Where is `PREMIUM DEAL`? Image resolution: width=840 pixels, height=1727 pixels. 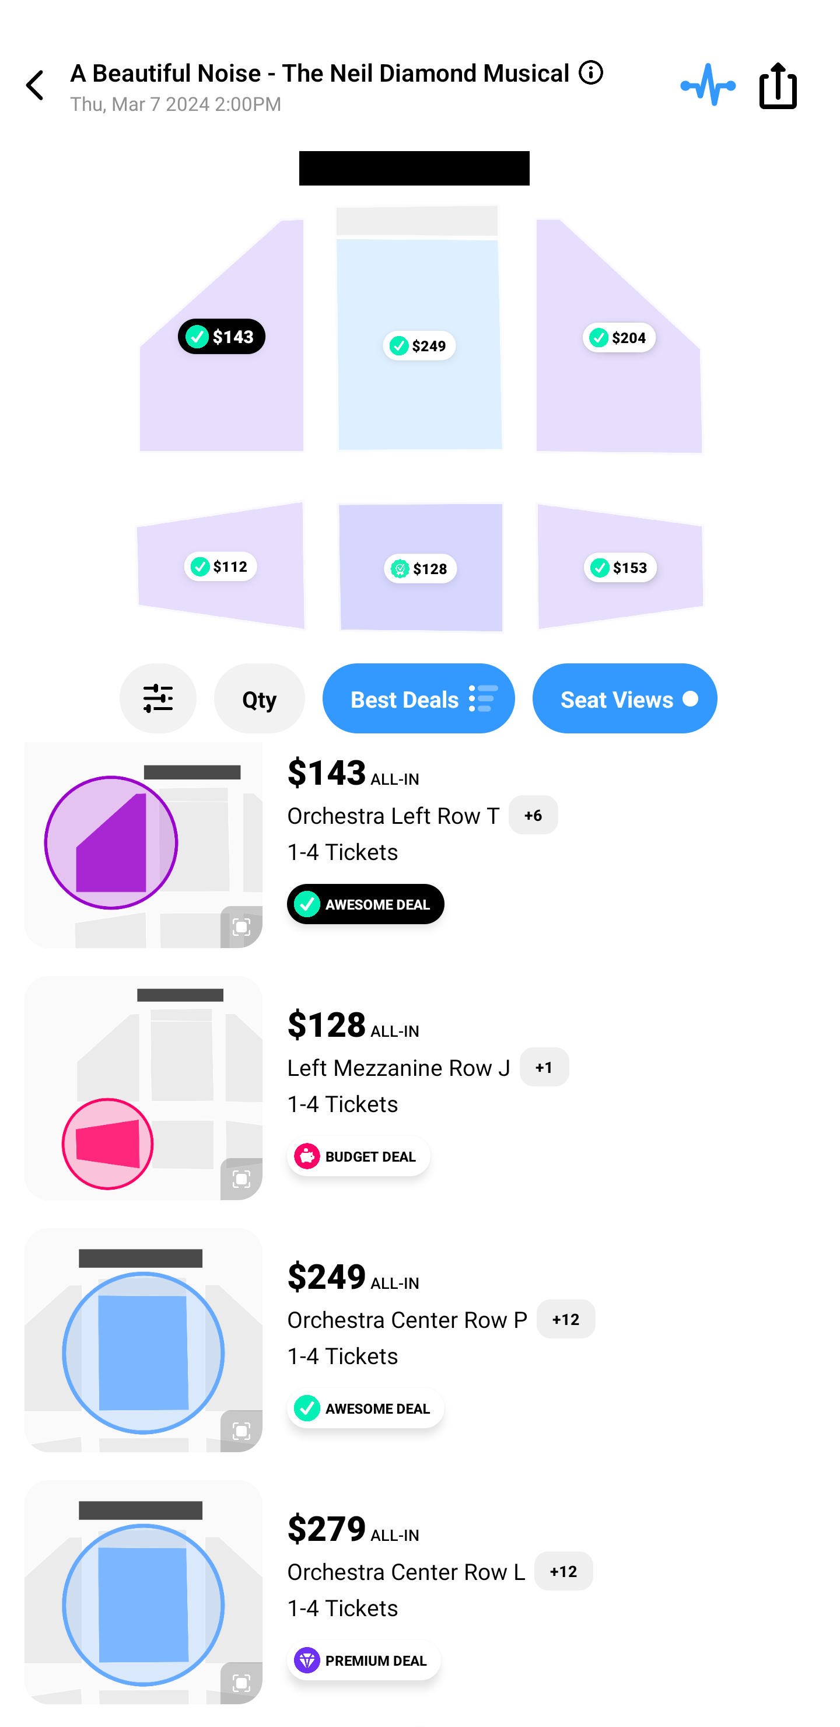
PREMIUM DEAL is located at coordinates (364, 1660).